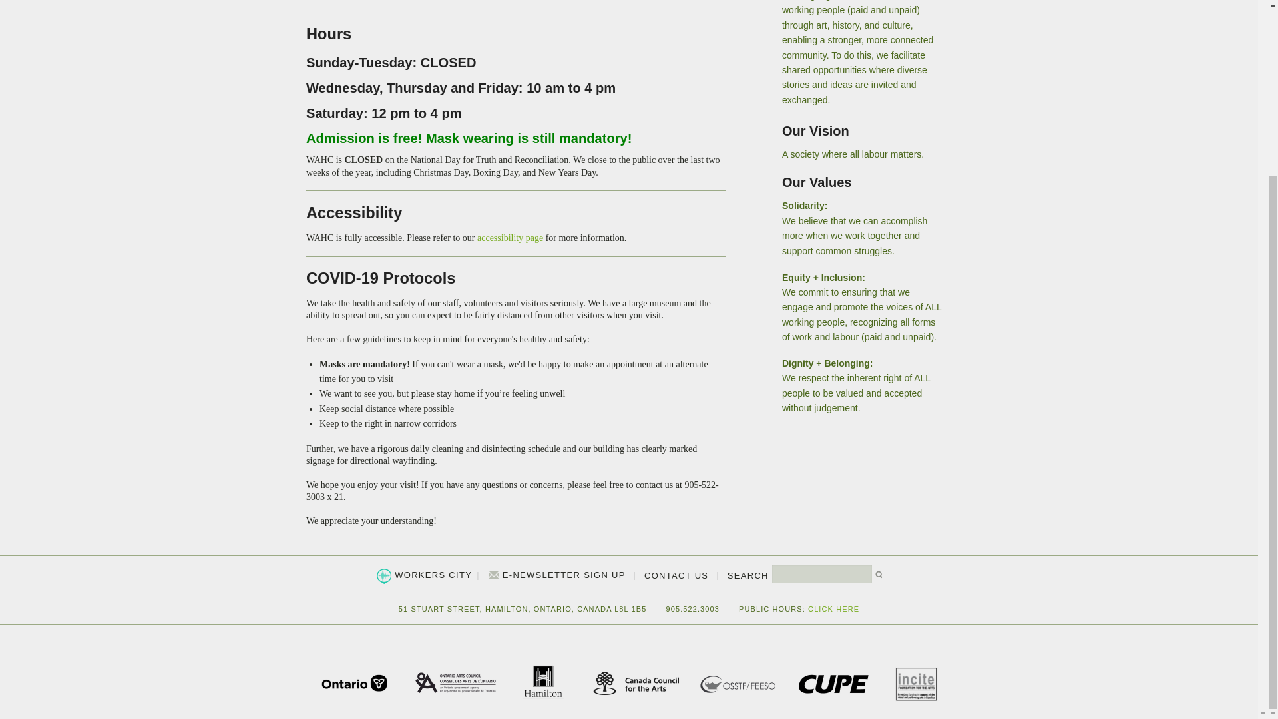  What do you see at coordinates (431, 575) in the screenshot?
I see `WORKERS CITY` at bounding box center [431, 575].